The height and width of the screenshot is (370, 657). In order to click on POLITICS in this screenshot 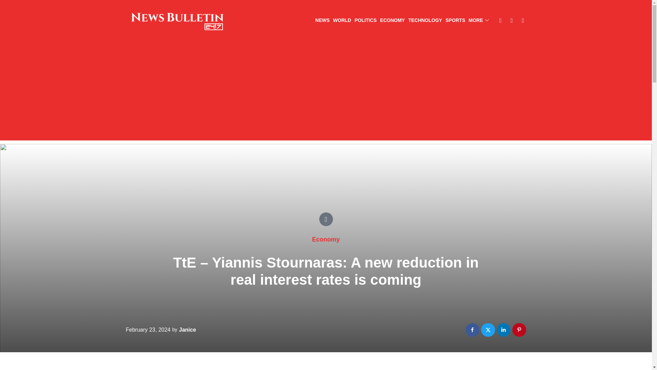, I will do `click(365, 21)`.